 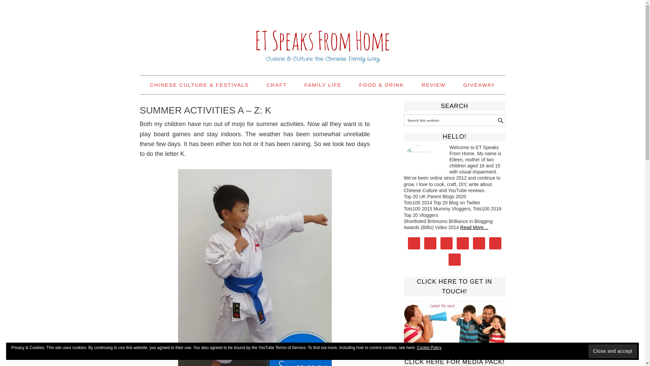 What do you see at coordinates (323, 85) in the screenshot?
I see `FAMILY LIFE` at bounding box center [323, 85].